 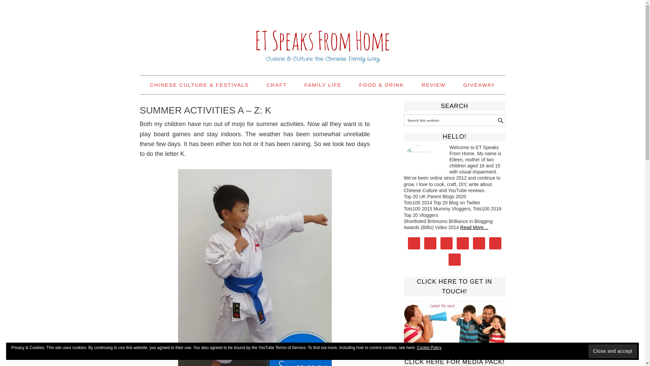 What do you see at coordinates (323, 85) in the screenshot?
I see `FAMILY LIFE` at bounding box center [323, 85].